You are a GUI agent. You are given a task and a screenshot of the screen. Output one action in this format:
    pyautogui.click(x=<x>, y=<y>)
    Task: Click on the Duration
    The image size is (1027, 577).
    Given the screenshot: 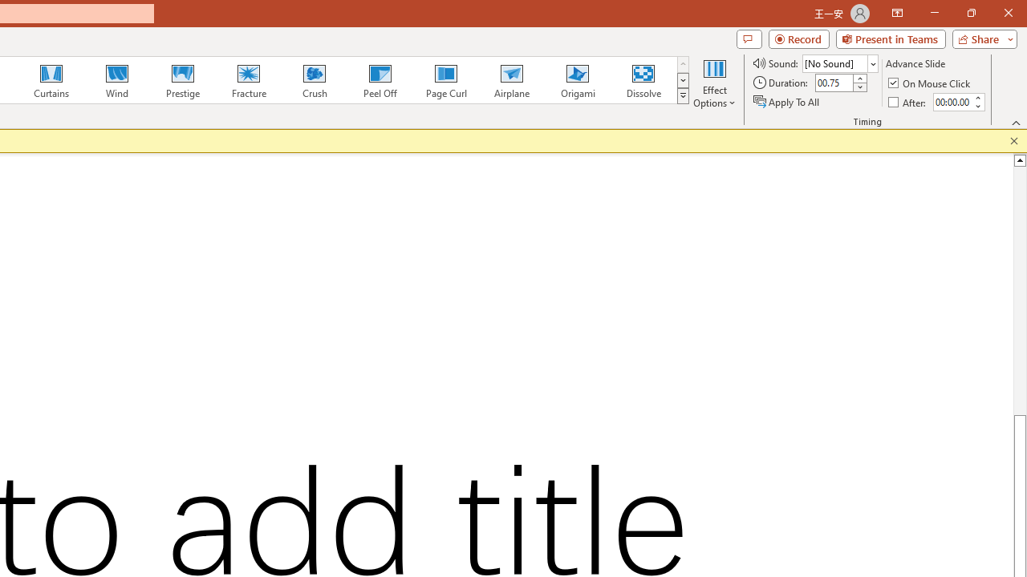 What is the action you would take?
    pyautogui.click(x=834, y=83)
    